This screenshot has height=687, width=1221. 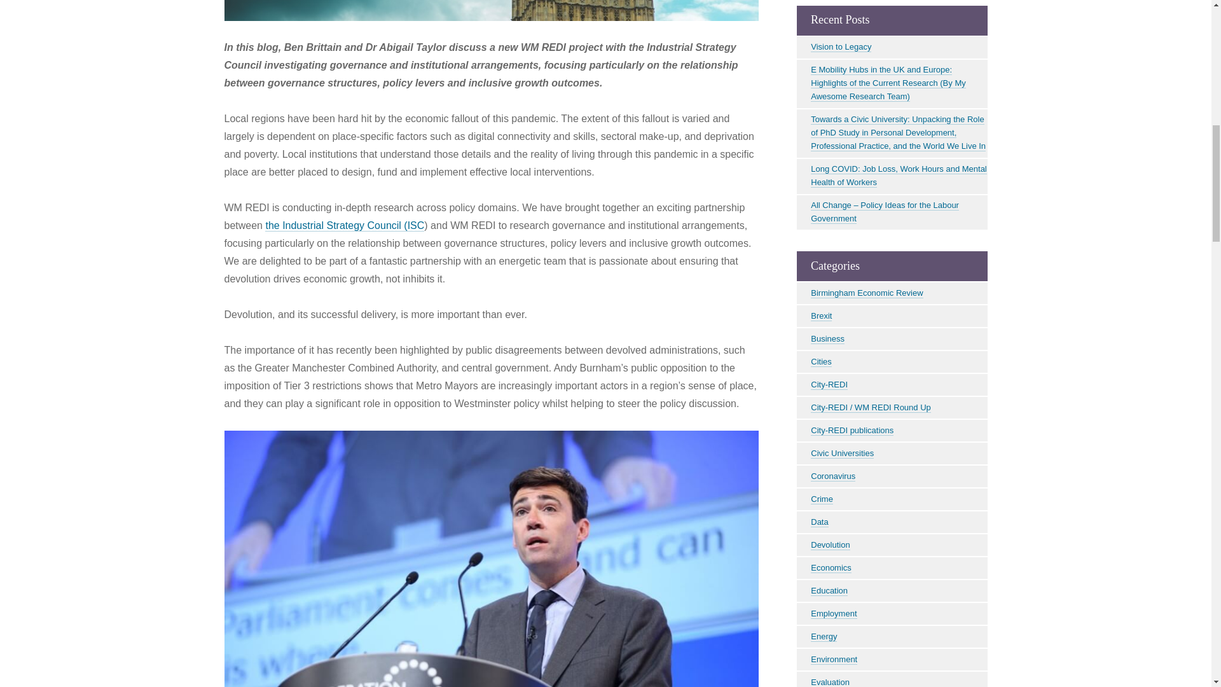 What do you see at coordinates (491, 10) in the screenshot?
I see `Photo by Simon Rae on Unsplash` at bounding box center [491, 10].